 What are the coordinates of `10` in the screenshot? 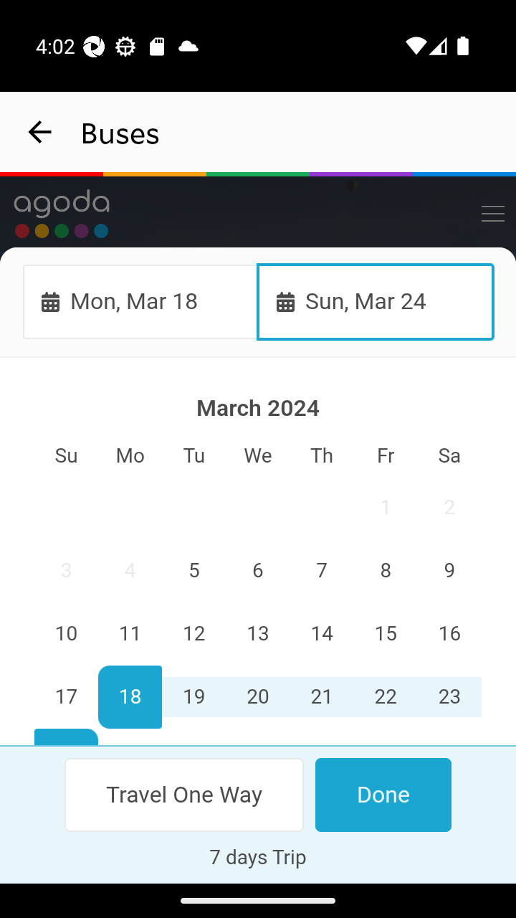 It's located at (67, 634).